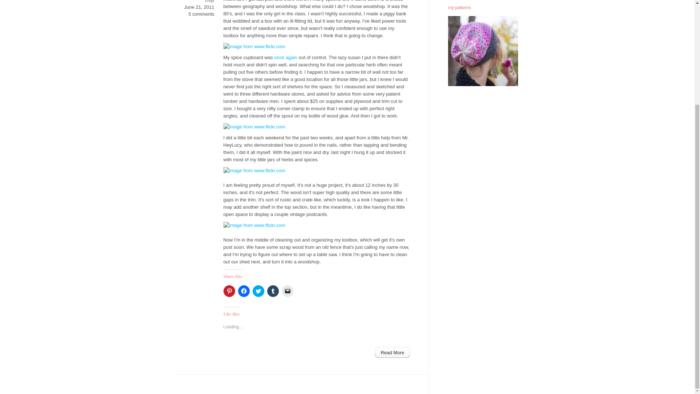  Describe the element at coordinates (316, 127) in the screenshot. I see `image from www.flickr.com` at that location.